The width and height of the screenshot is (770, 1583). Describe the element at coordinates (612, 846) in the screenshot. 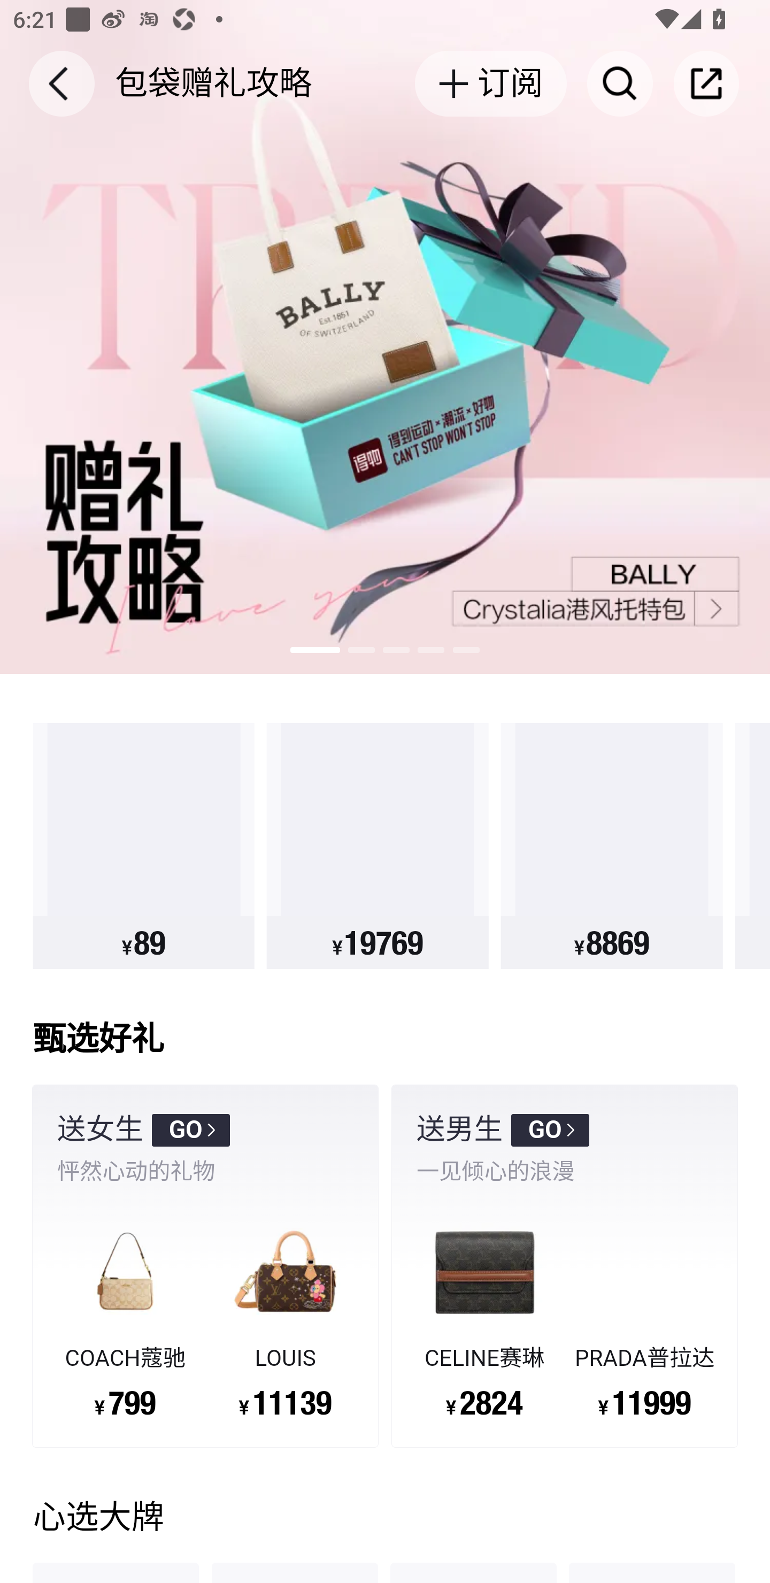

I see `img ¥8869` at that location.